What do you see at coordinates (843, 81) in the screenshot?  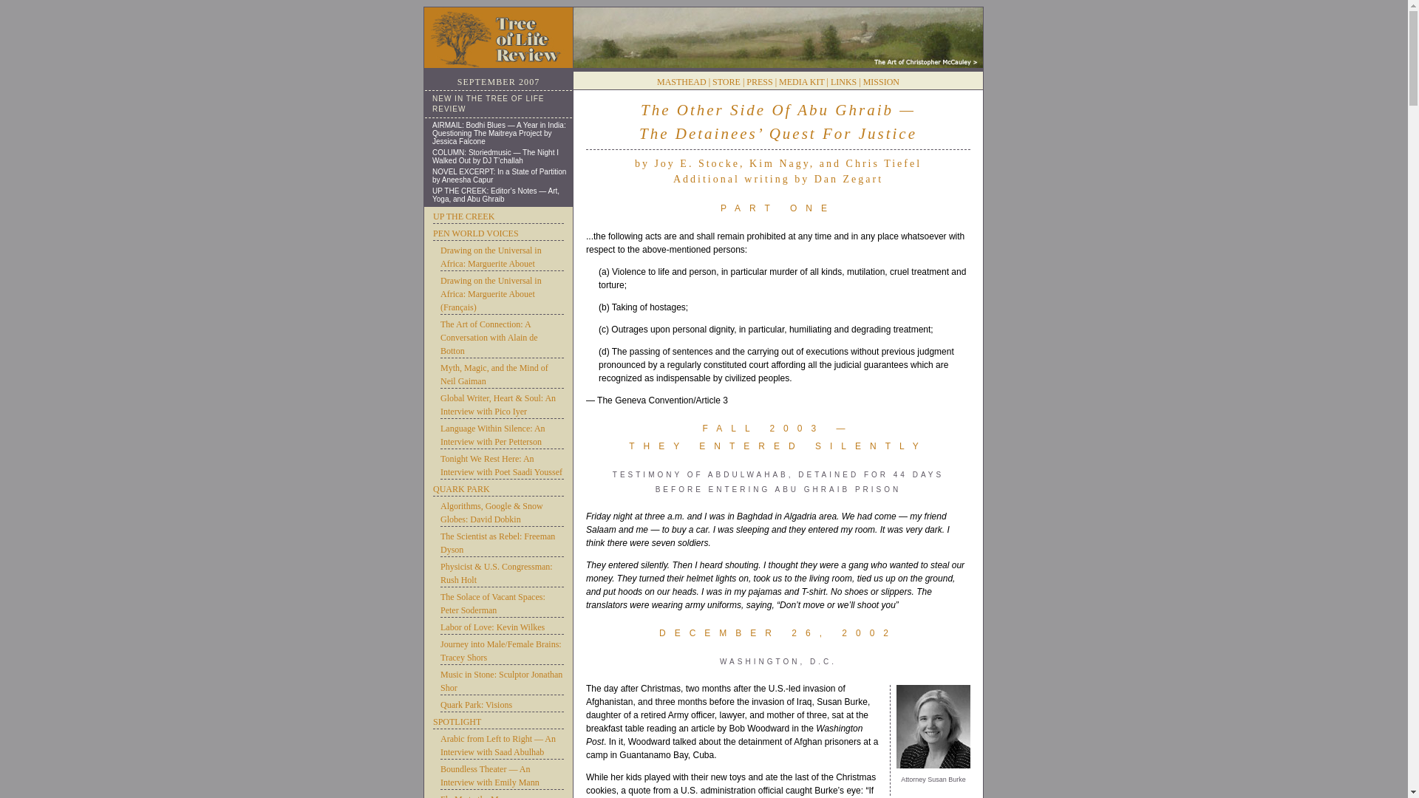 I see `LINKS` at bounding box center [843, 81].